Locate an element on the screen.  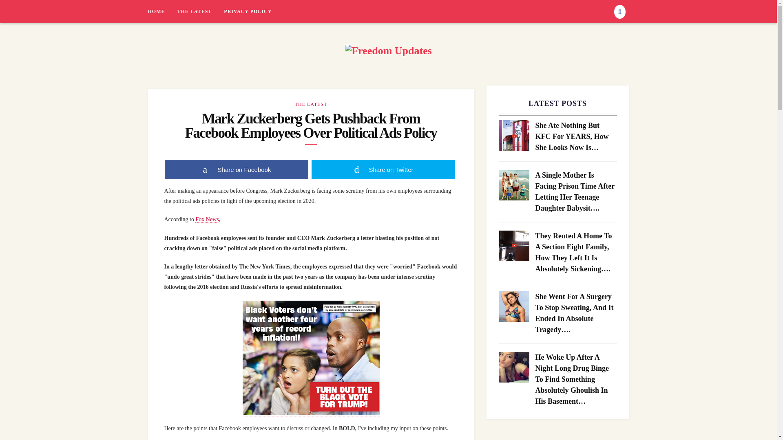
Share on Facebook is located at coordinates (237, 169).